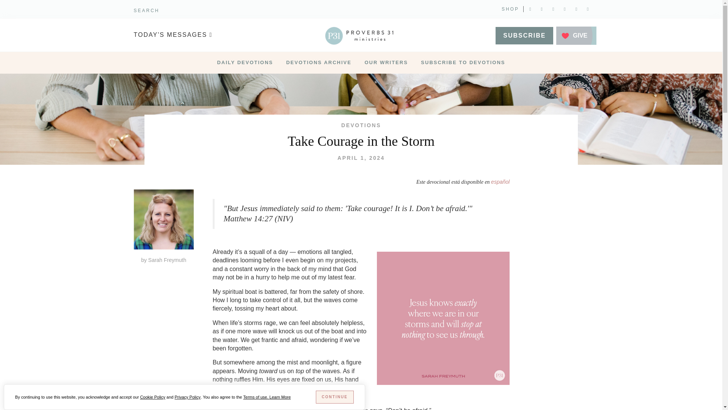 The height and width of the screenshot is (410, 728). Describe the element at coordinates (187, 397) in the screenshot. I see `Privacy Policy` at that location.